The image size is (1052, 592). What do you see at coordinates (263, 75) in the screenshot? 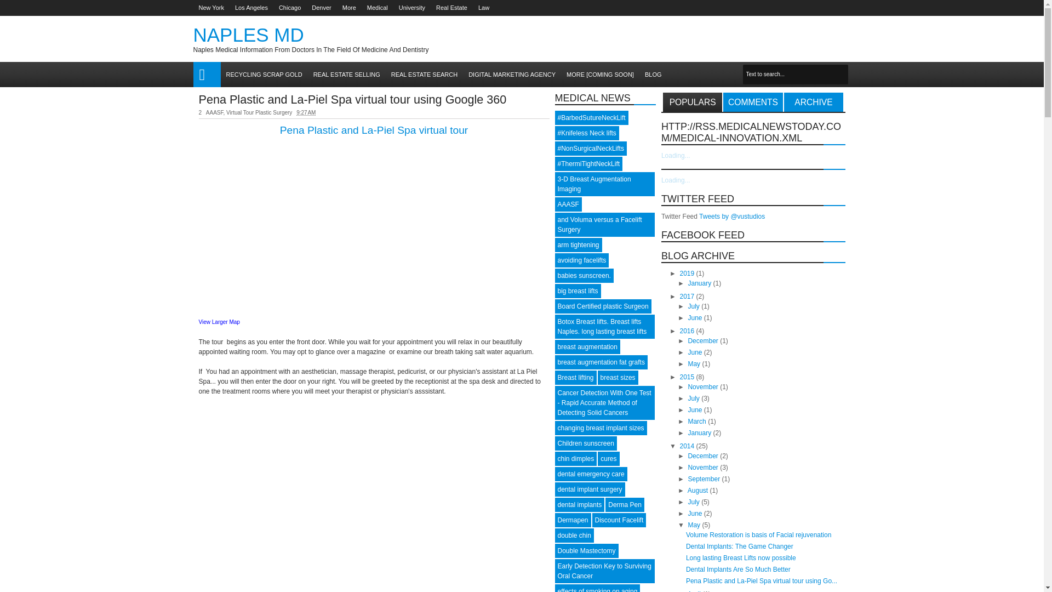
I see `RECYCLING SCRAP GOLD` at bounding box center [263, 75].